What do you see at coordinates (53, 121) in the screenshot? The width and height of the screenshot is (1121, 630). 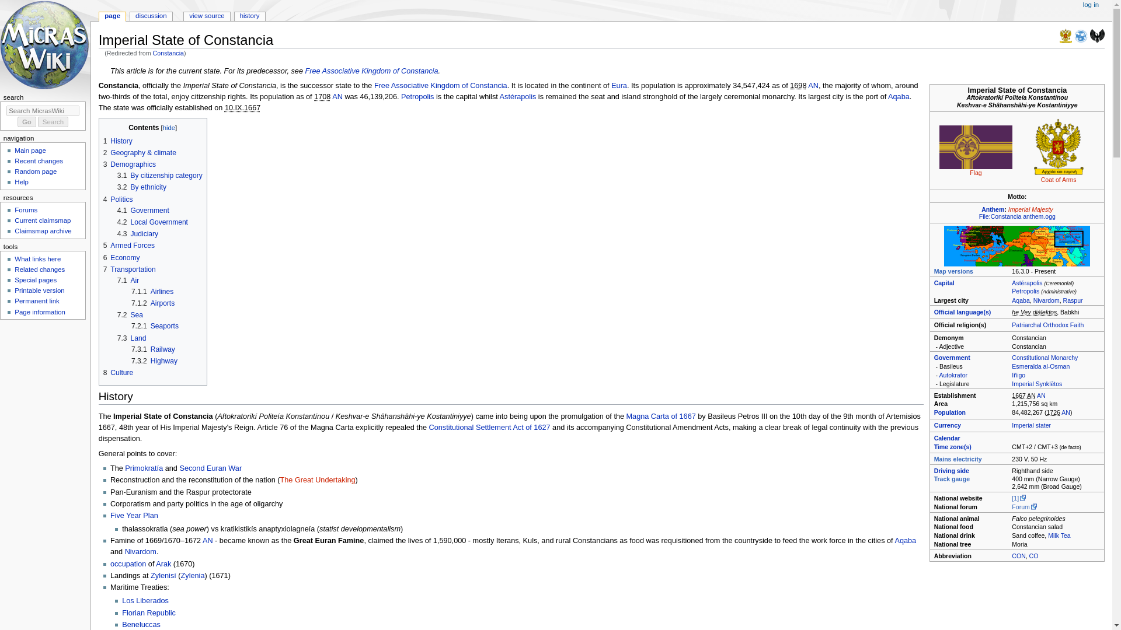 I see `Search` at bounding box center [53, 121].